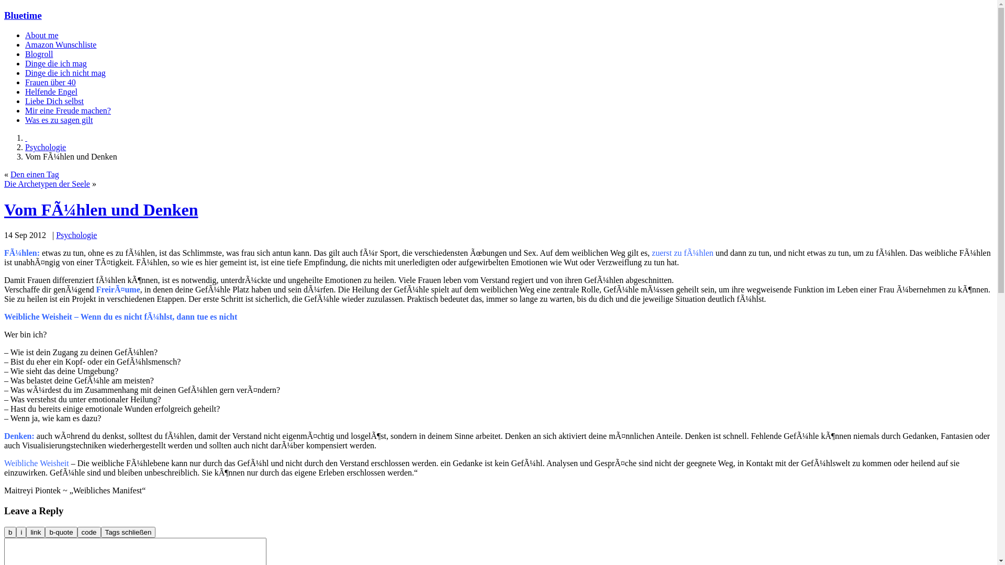 The image size is (1005, 565). Describe the element at coordinates (42, 36) in the screenshot. I see `About me` at that location.